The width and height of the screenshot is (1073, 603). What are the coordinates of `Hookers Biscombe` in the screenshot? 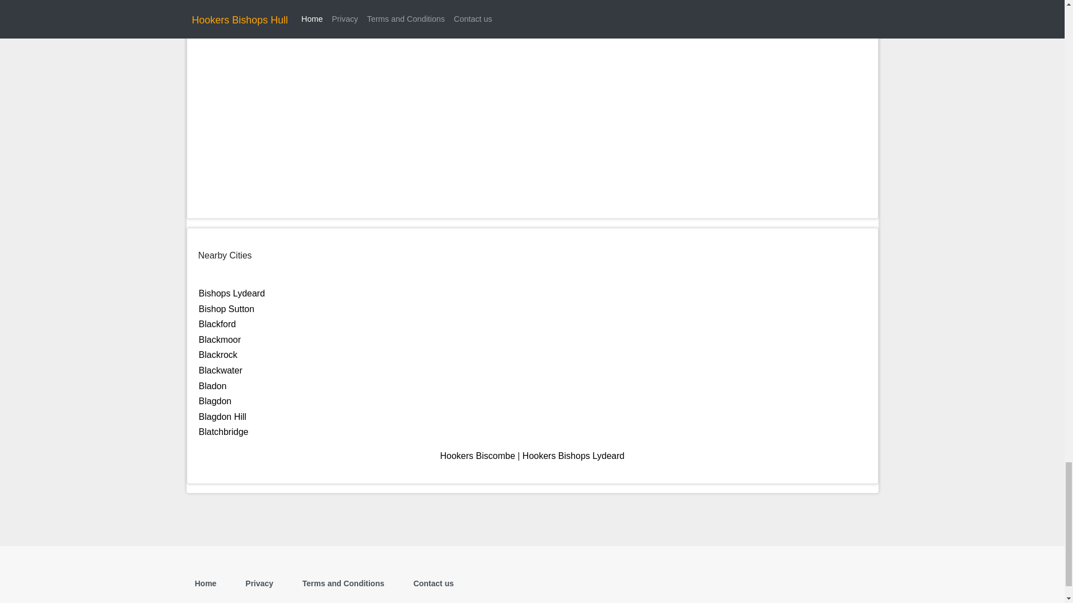 It's located at (477, 456).